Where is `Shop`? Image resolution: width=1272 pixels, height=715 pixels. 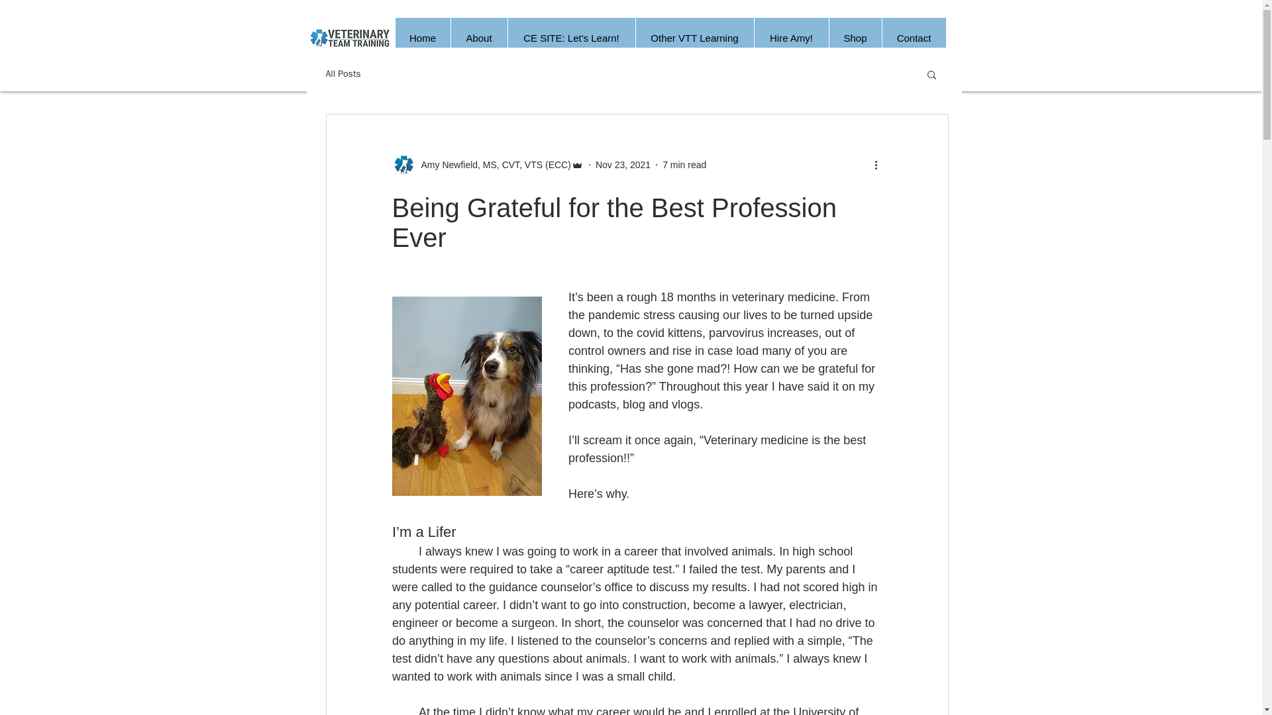
Shop is located at coordinates (855, 38).